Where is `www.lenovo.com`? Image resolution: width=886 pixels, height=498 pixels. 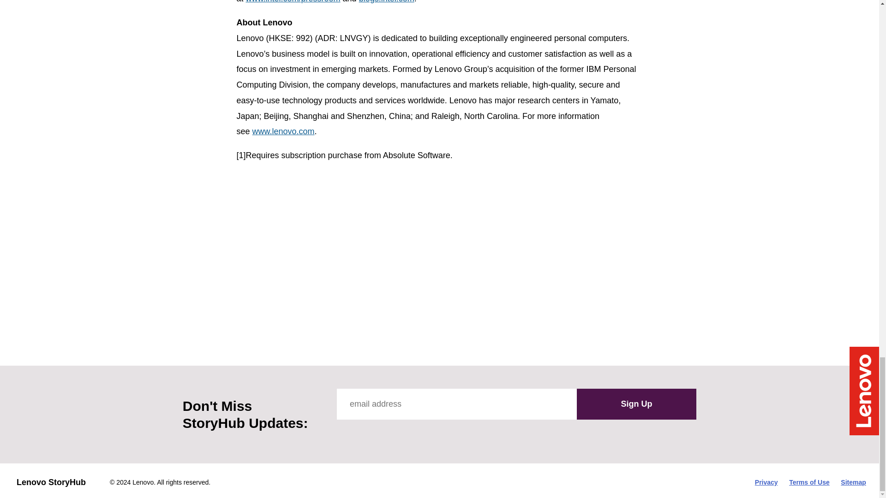 www.lenovo.com is located at coordinates (283, 131).